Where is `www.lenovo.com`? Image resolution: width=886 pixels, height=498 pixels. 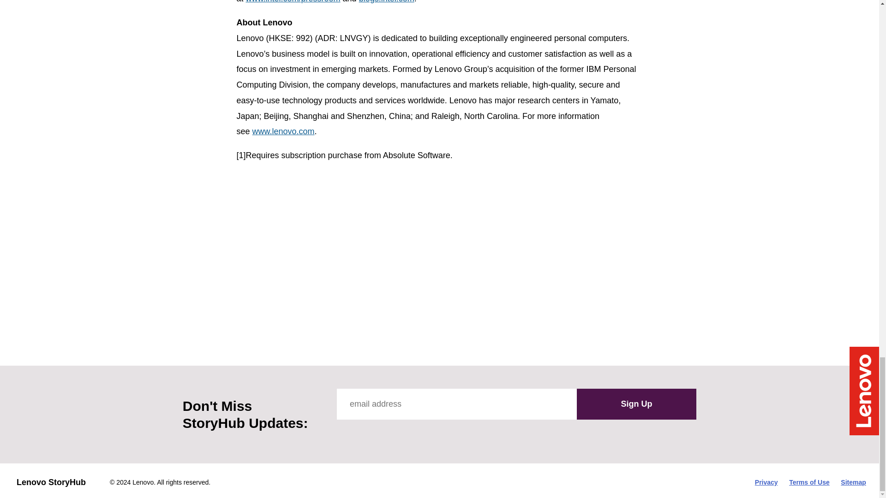 www.lenovo.com is located at coordinates (283, 131).